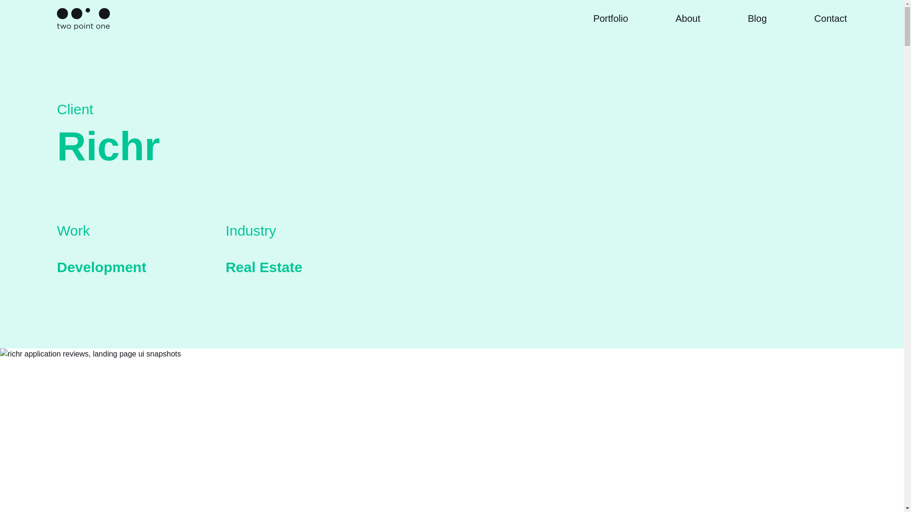 The height and width of the screenshot is (512, 911). What do you see at coordinates (688, 19) in the screenshot?
I see `About` at bounding box center [688, 19].